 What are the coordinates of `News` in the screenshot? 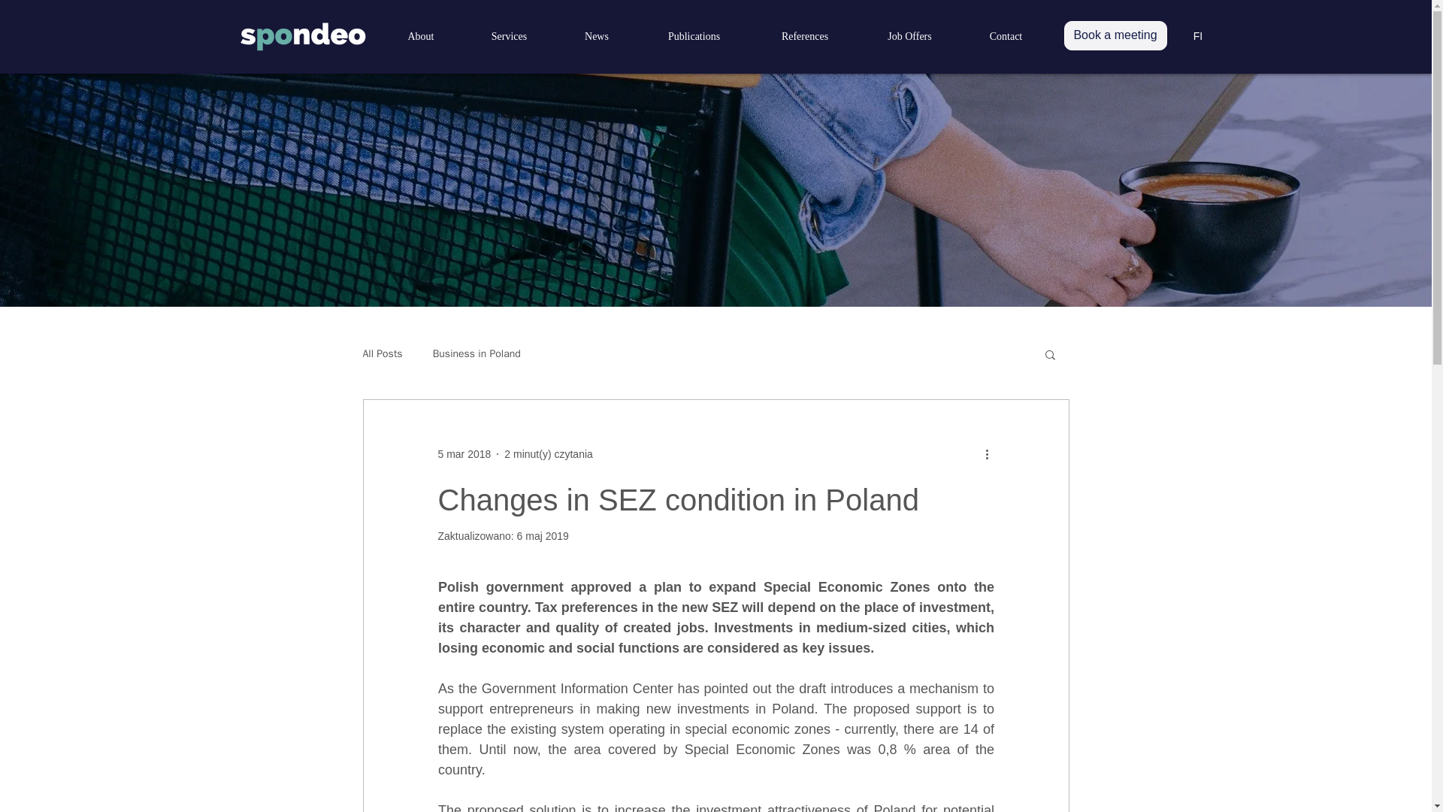 It's located at (595, 37).